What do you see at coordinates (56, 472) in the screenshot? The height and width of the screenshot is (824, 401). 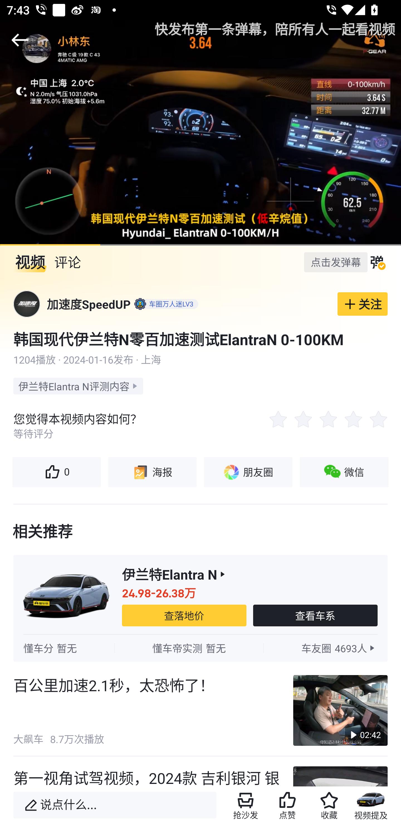 I see `0` at bounding box center [56, 472].